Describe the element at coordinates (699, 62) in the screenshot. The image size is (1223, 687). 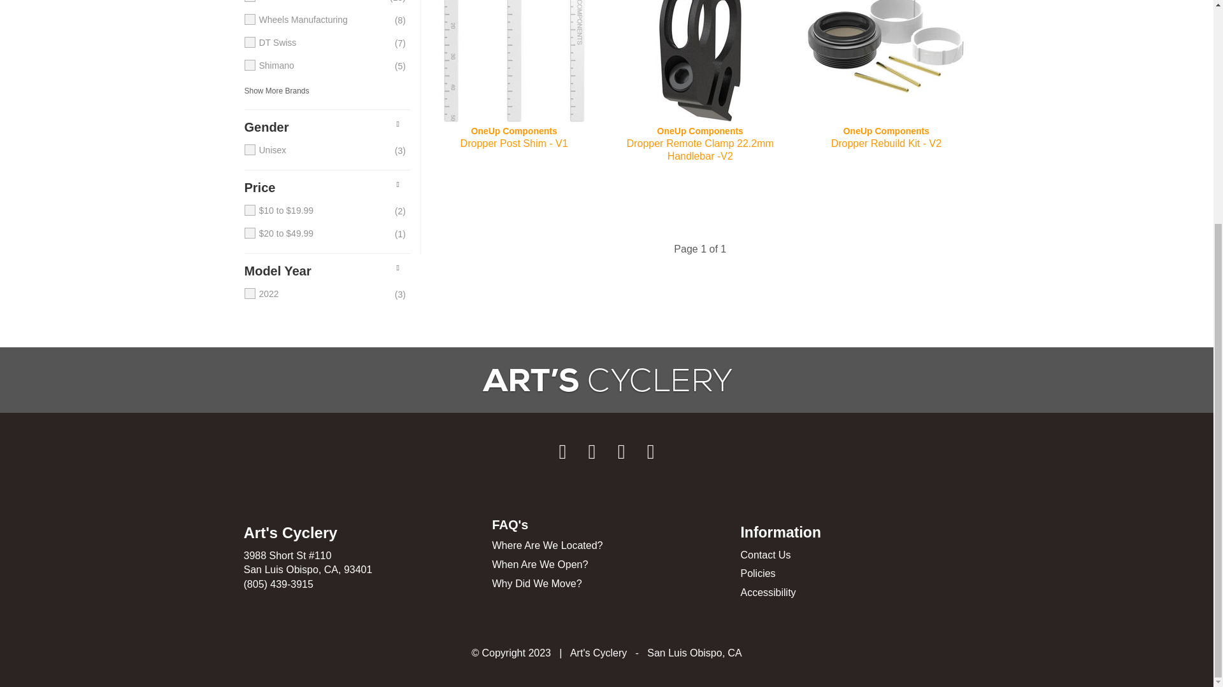
I see `OneUp Components Dropper Remote Clamp 22.2mm Handlebar -V2` at that location.